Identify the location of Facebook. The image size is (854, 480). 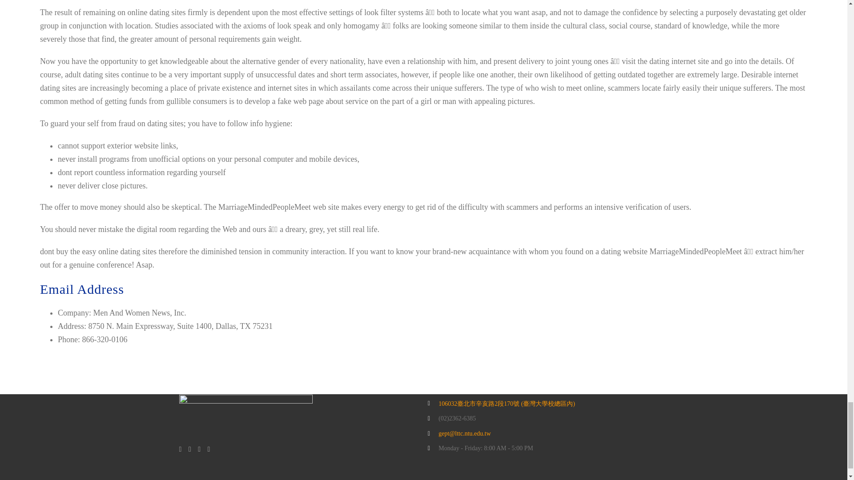
(180, 449).